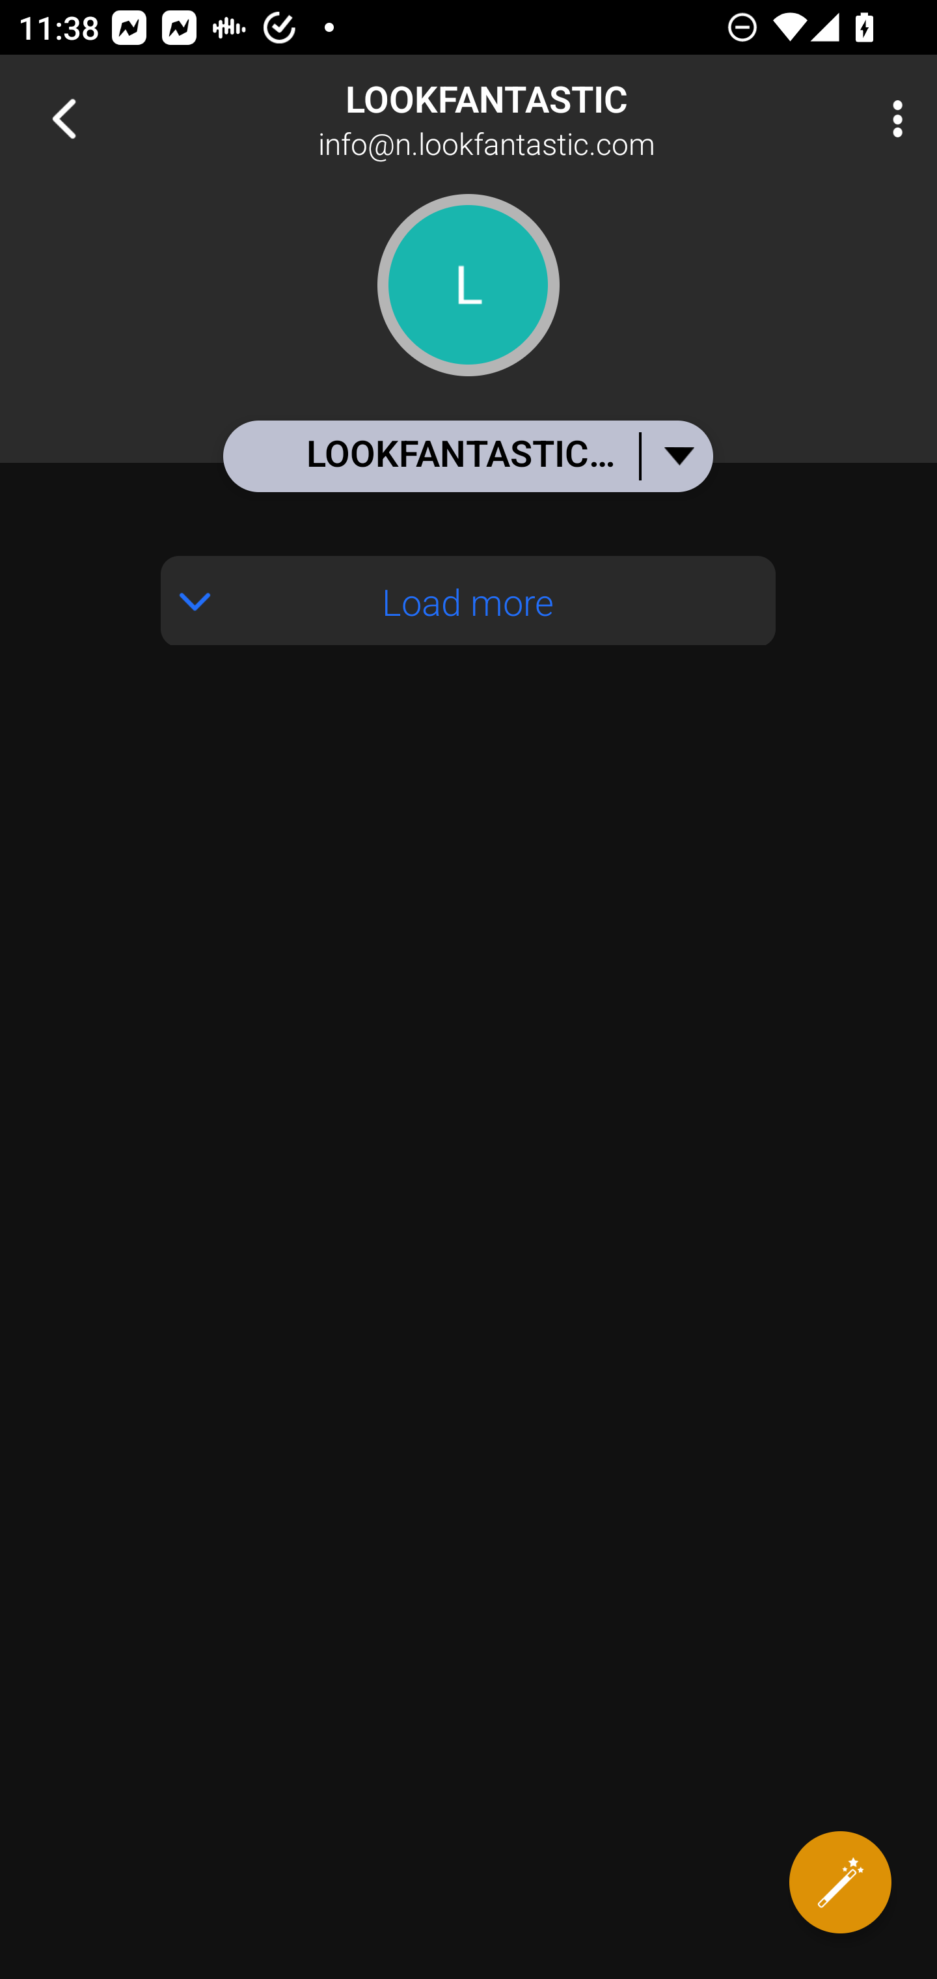 Image resolution: width=937 pixels, height=1979 pixels. What do you see at coordinates (891, 118) in the screenshot?
I see `More Options` at bounding box center [891, 118].